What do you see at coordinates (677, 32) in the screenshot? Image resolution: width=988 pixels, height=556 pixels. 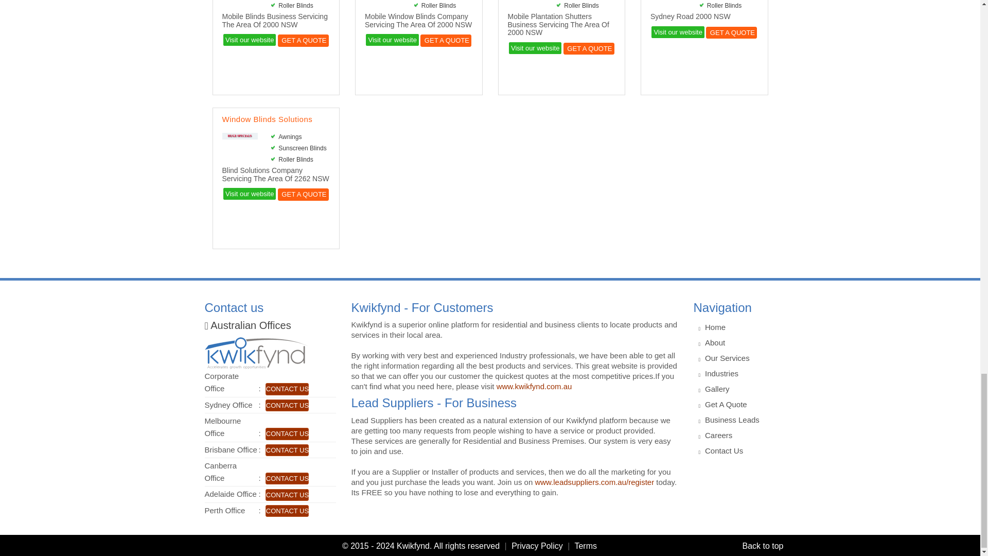 I see `Visit our website` at bounding box center [677, 32].